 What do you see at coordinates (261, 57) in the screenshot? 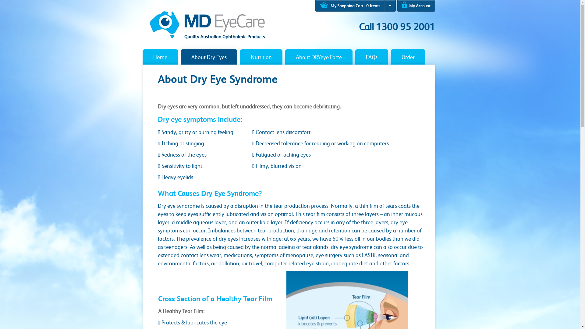
I see `Nutrition` at bounding box center [261, 57].